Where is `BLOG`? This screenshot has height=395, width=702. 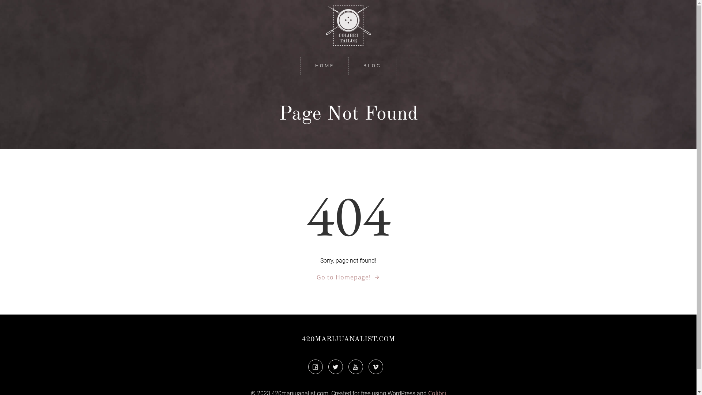
BLOG is located at coordinates (372, 66).